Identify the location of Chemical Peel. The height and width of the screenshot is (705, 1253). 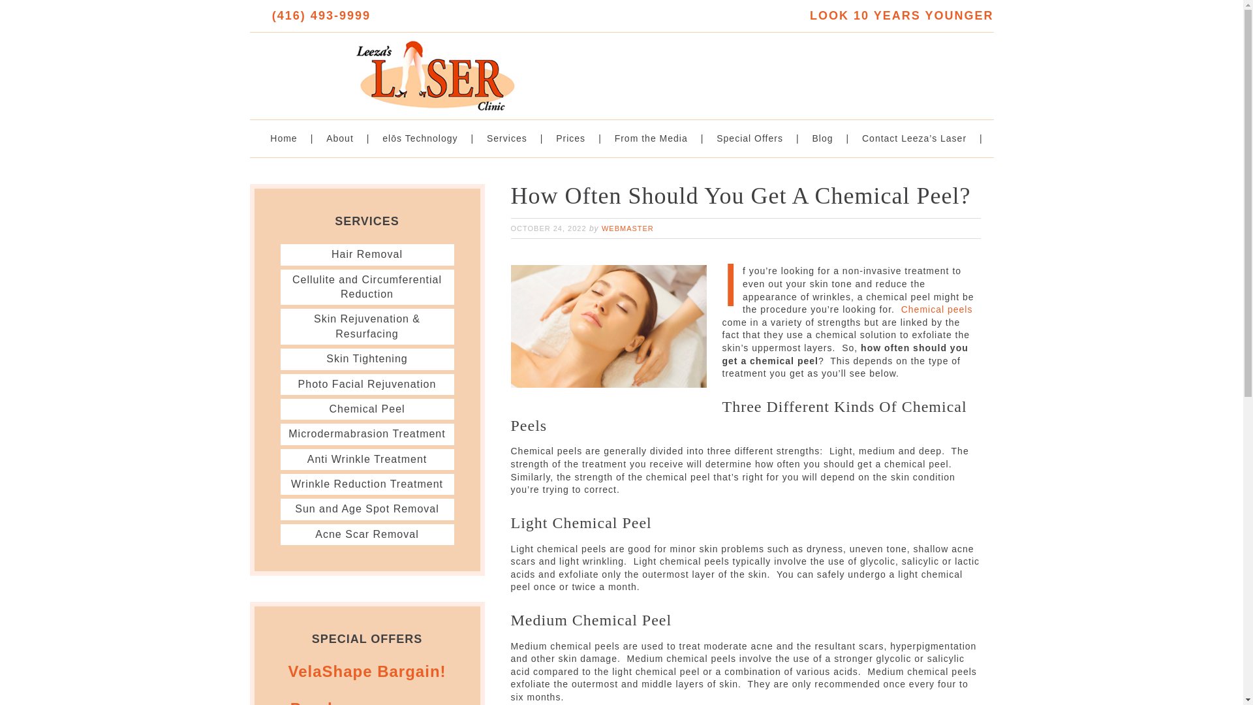
(367, 409).